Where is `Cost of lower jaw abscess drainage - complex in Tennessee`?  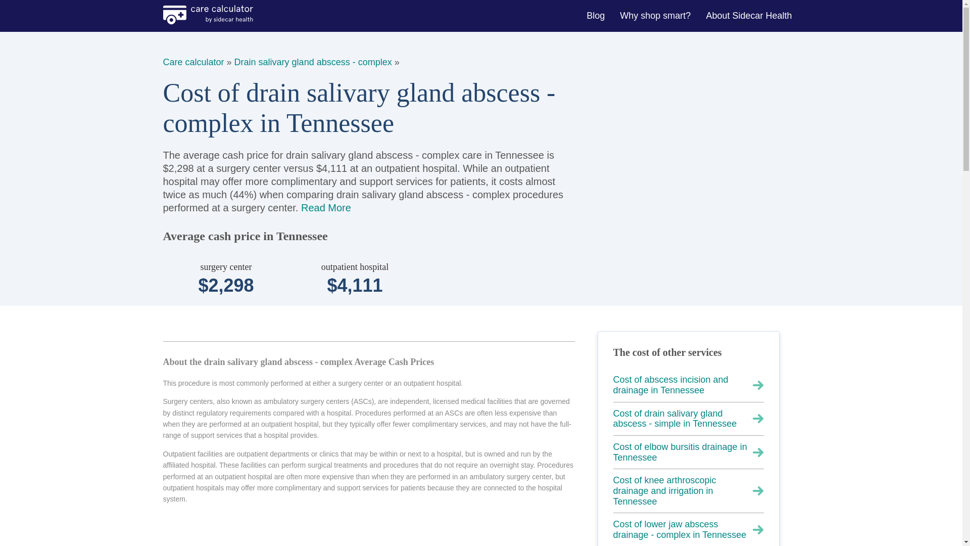
Cost of lower jaw abscess drainage - complex in Tennessee is located at coordinates (688, 530).